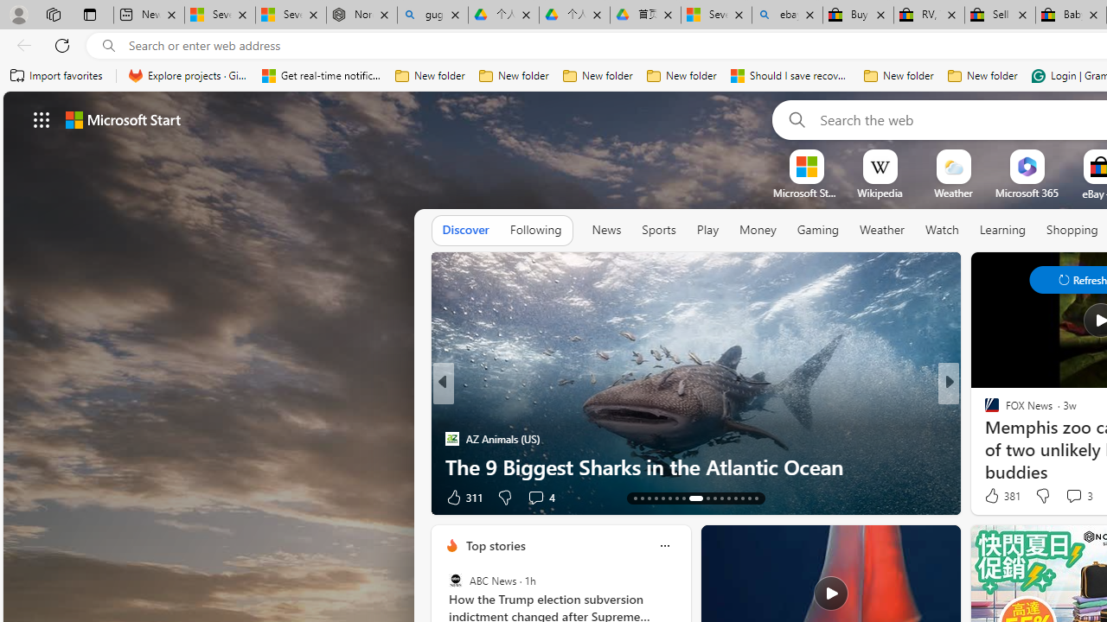 Image resolution: width=1107 pixels, height=622 pixels. I want to click on Forge of Empires, so click(1017, 439).